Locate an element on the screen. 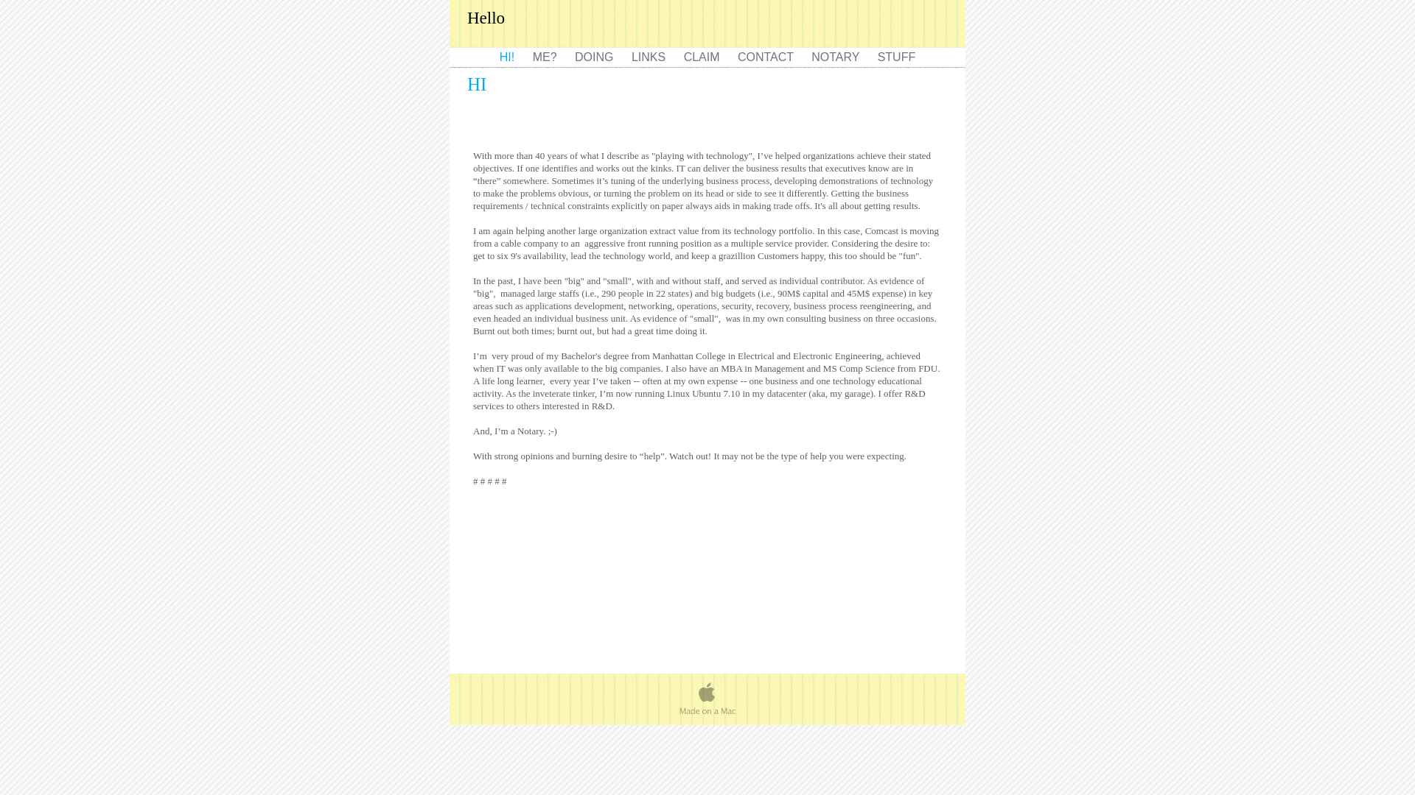  LINKS is located at coordinates (650, 57).